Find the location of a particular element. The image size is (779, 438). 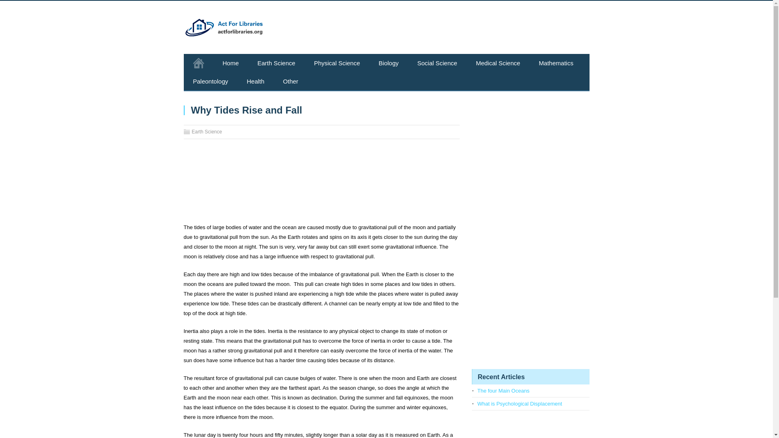

Physical Science is located at coordinates (337, 63).